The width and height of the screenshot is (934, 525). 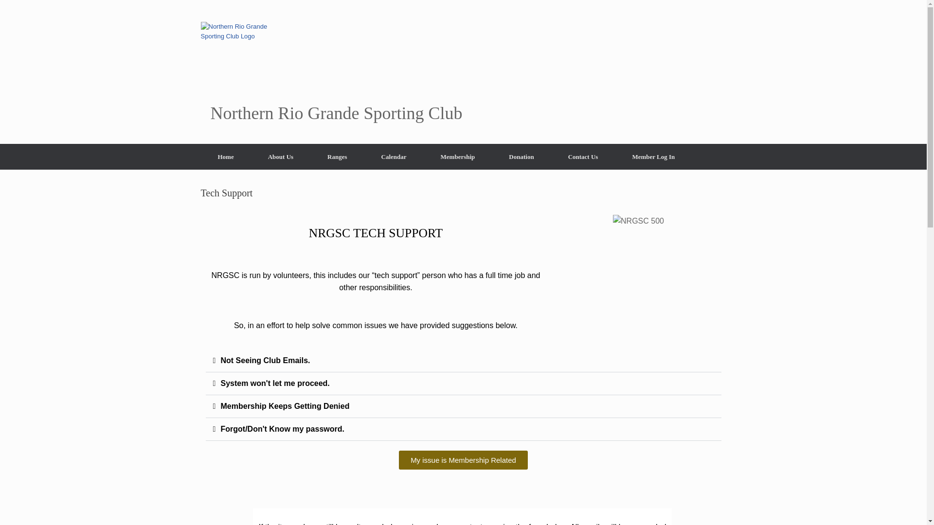 I want to click on Membership Keeps Getting Denied, so click(x=285, y=406).